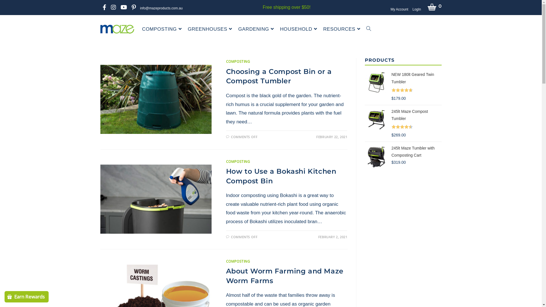 The width and height of the screenshot is (546, 307). What do you see at coordinates (399, 10) in the screenshot?
I see `My Account` at bounding box center [399, 10].